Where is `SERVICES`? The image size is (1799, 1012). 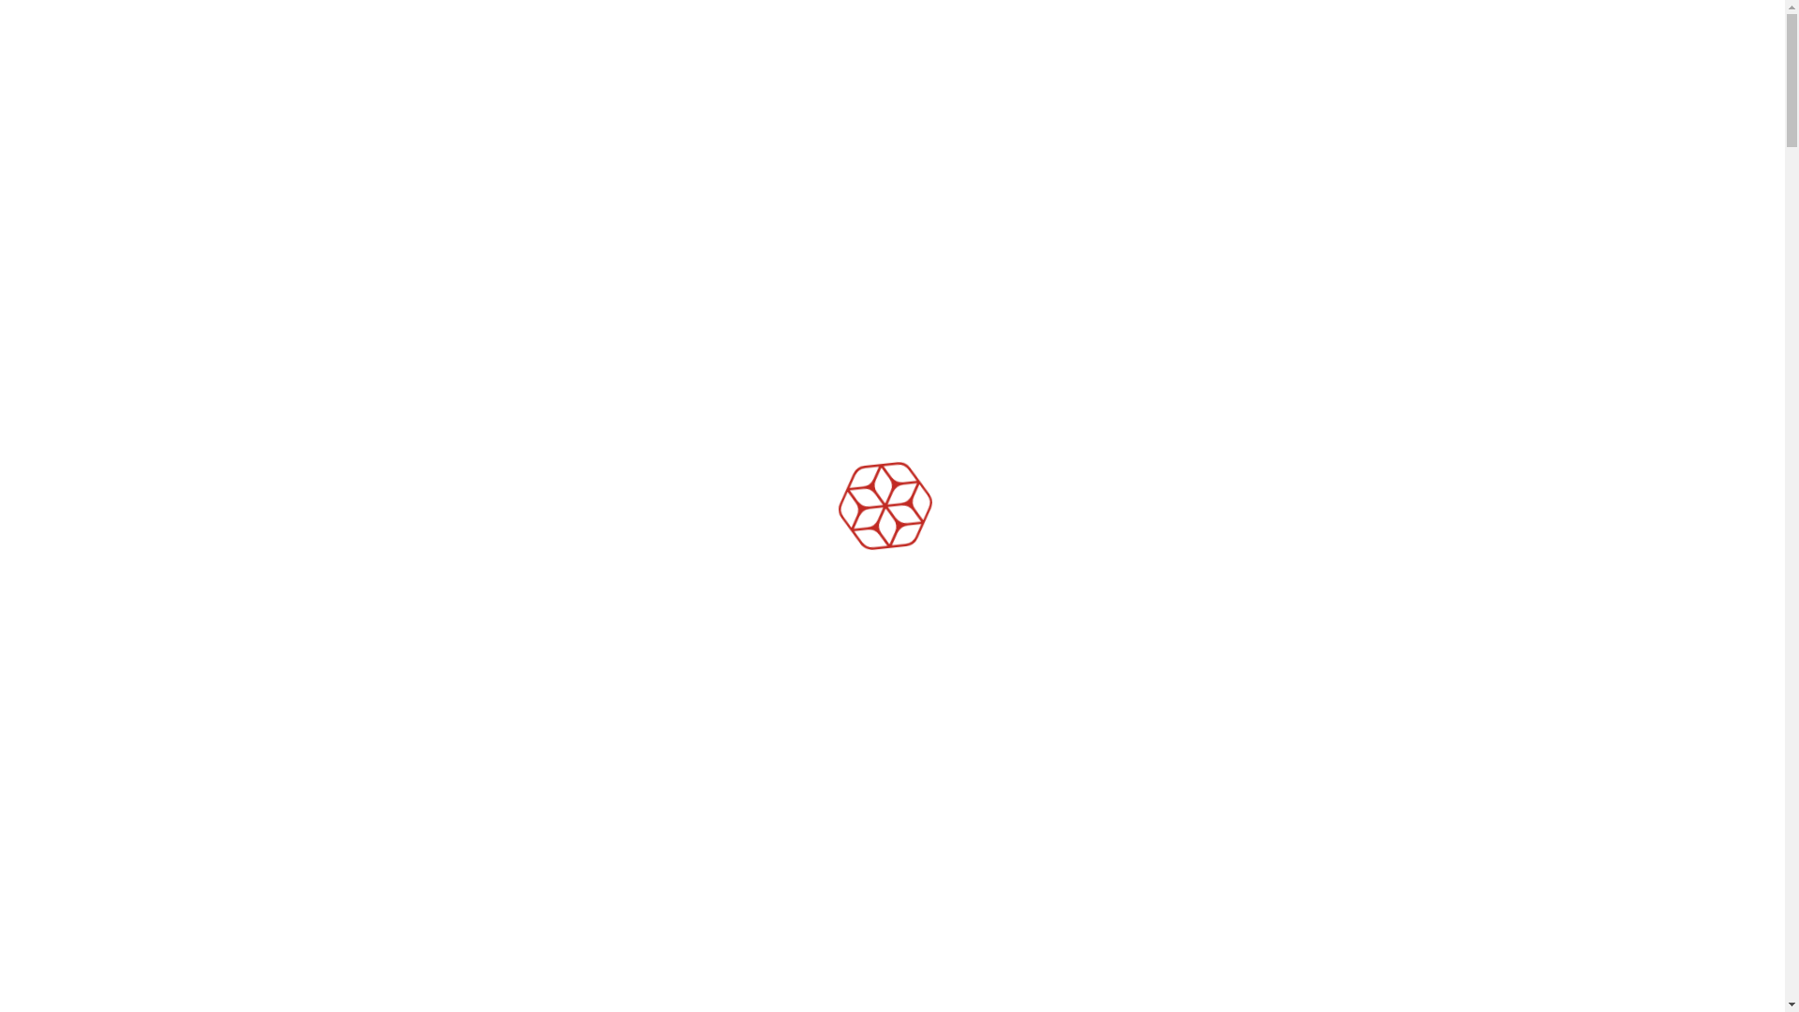
SERVICES is located at coordinates (570, 66).